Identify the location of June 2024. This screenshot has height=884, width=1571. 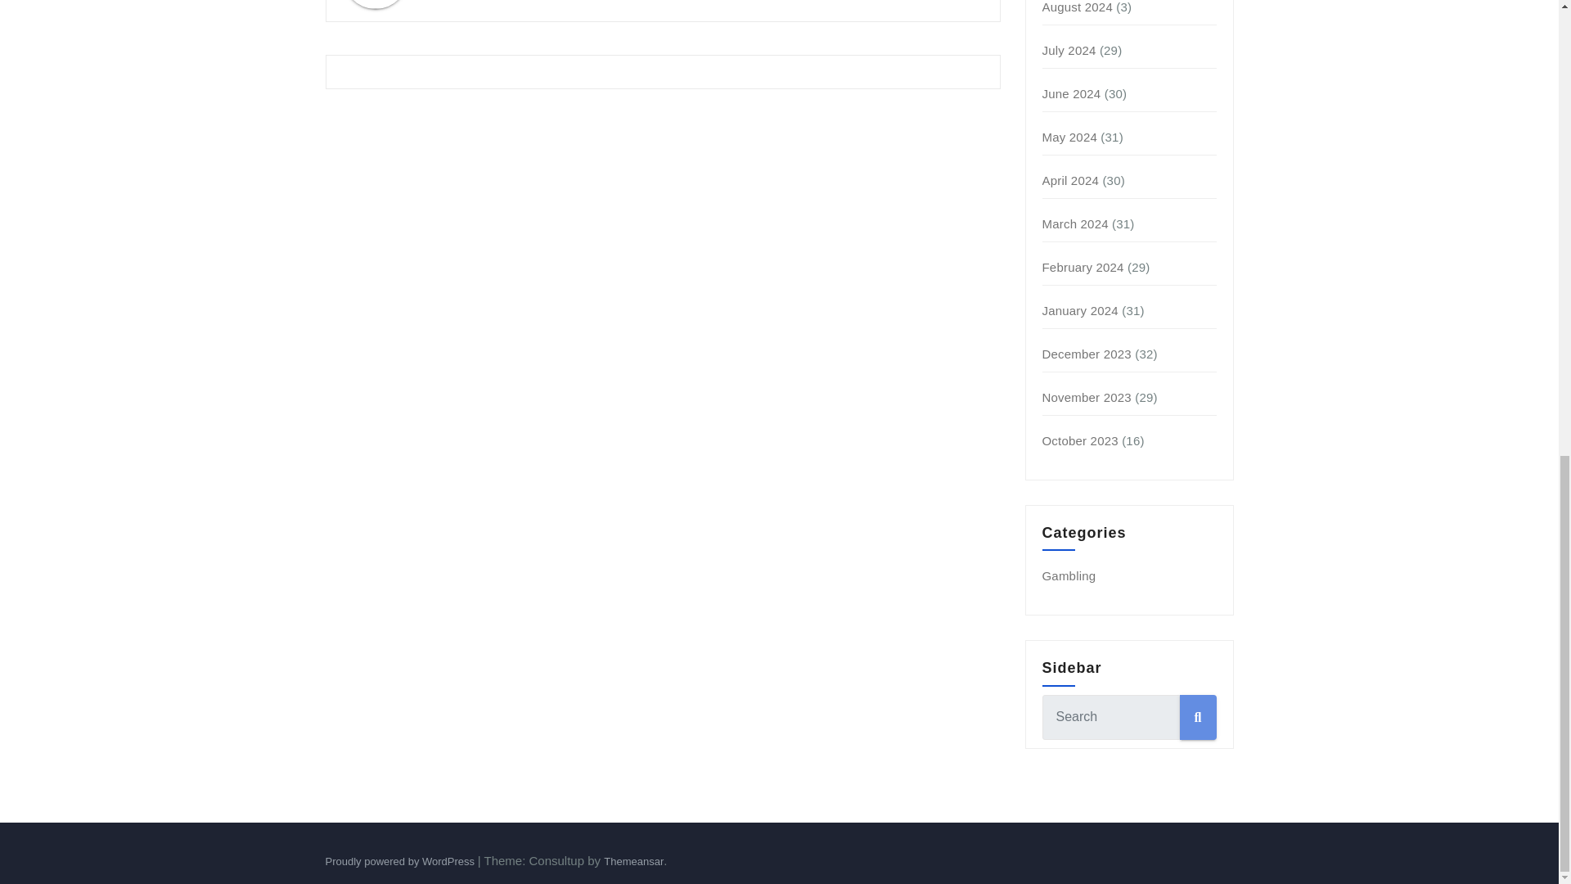
(1072, 93).